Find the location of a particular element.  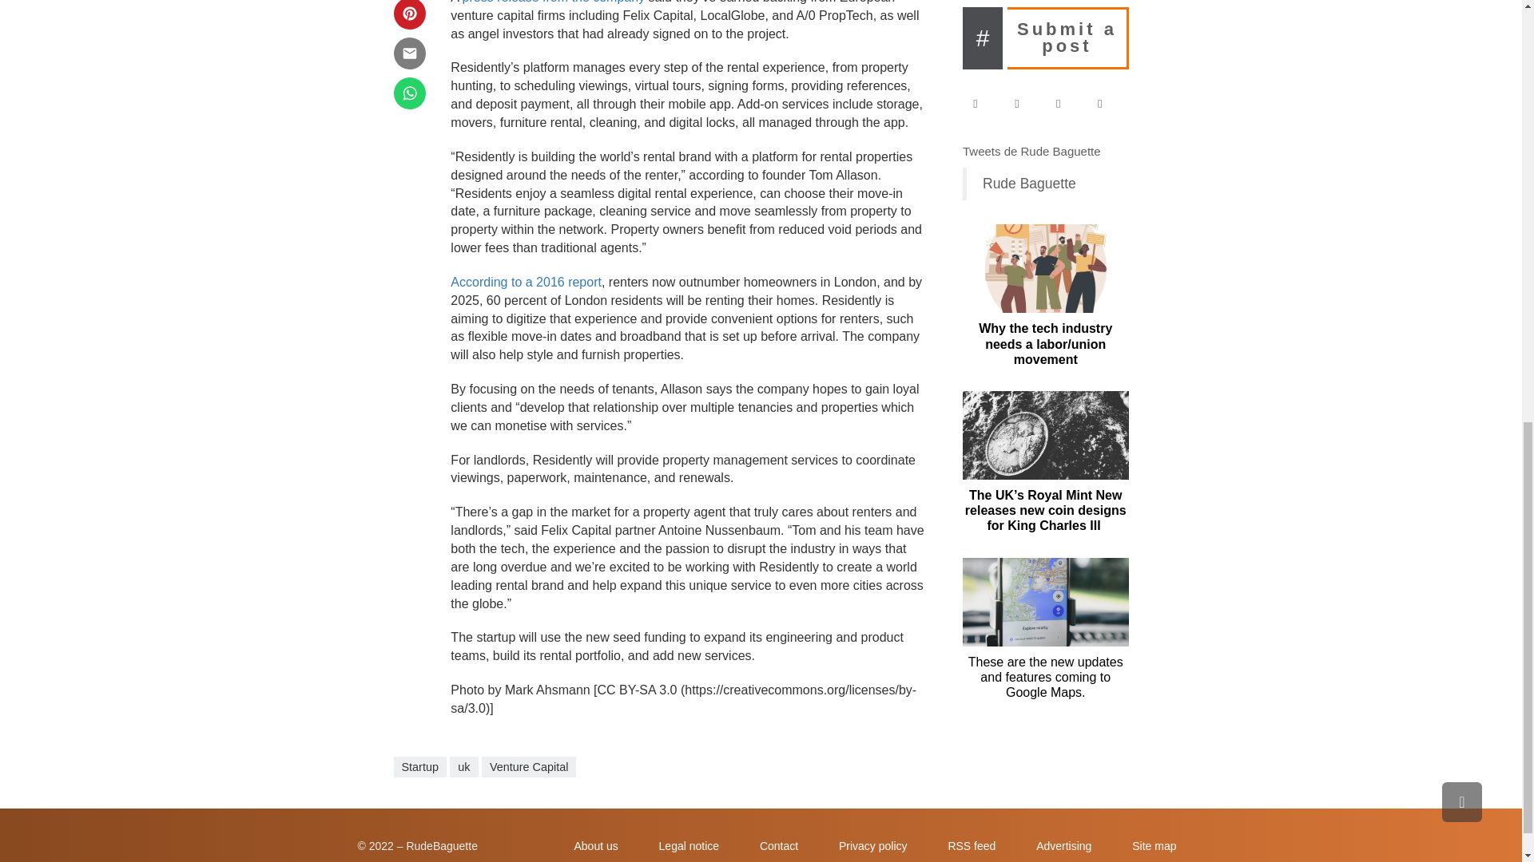

press release from the company is located at coordinates (554, 2).